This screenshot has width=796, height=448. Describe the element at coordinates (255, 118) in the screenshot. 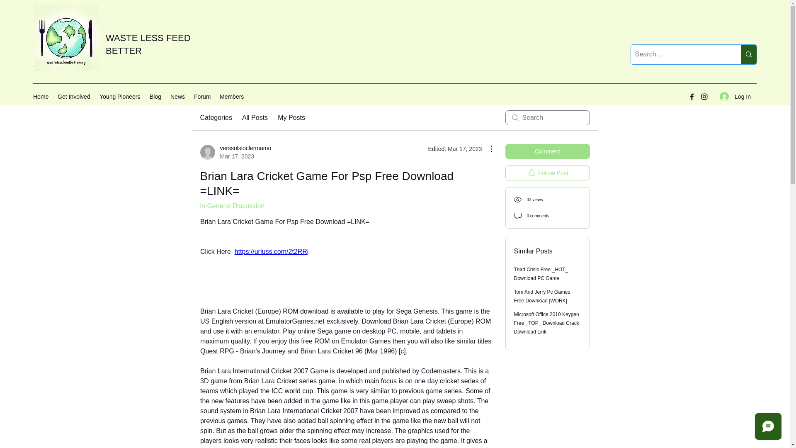

I see `Forum` at that location.